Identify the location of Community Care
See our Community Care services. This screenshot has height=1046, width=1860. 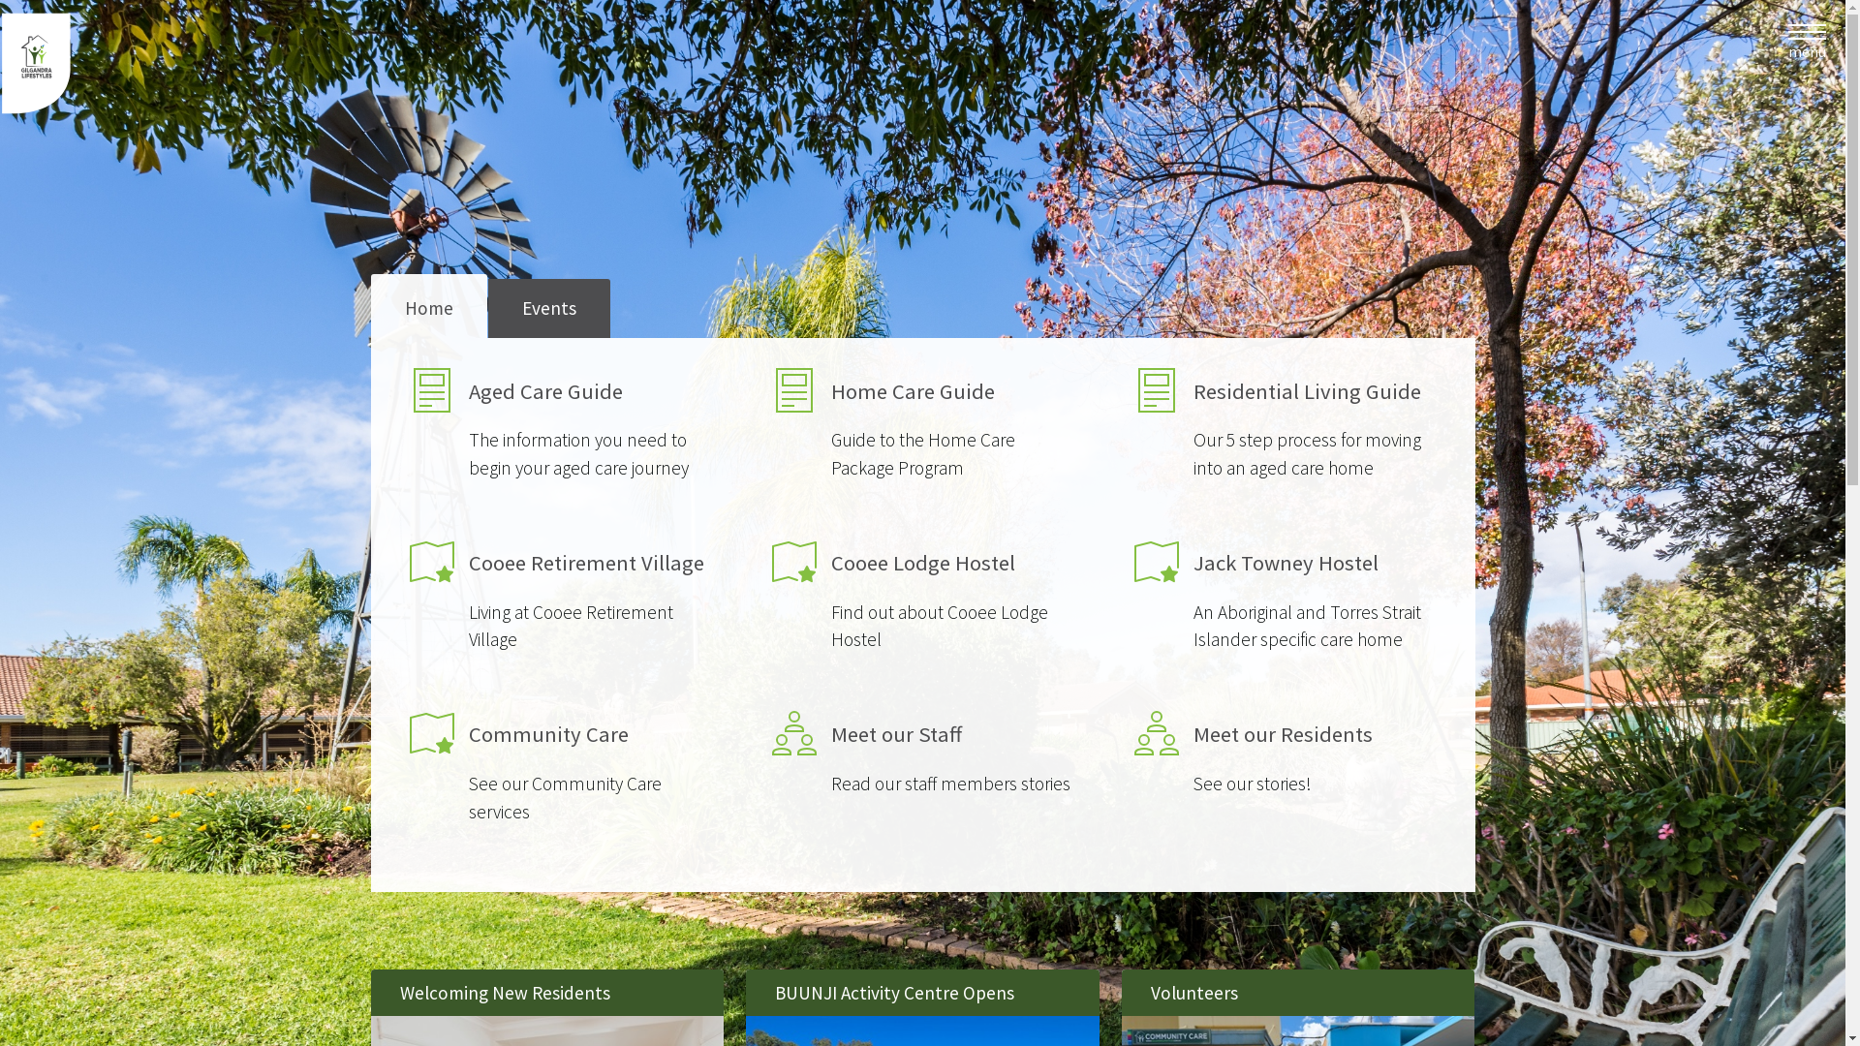
(561, 774).